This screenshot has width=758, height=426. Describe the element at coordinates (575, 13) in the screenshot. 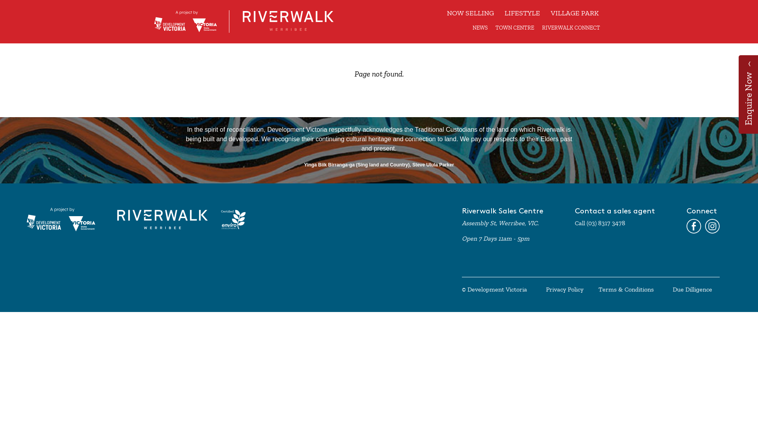

I see `VILLAGE PARK` at that location.